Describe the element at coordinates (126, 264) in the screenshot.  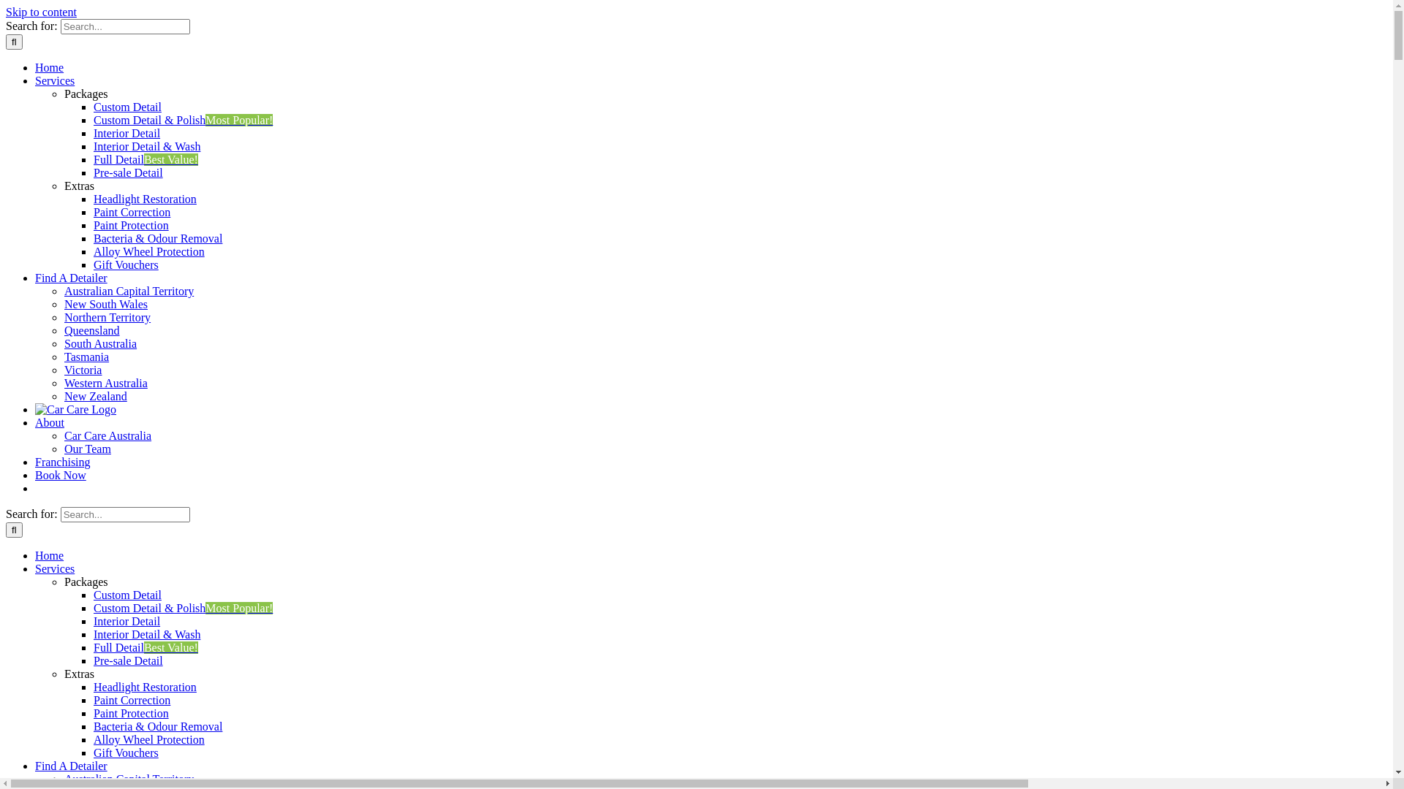
I see `Gift Vouchers` at that location.